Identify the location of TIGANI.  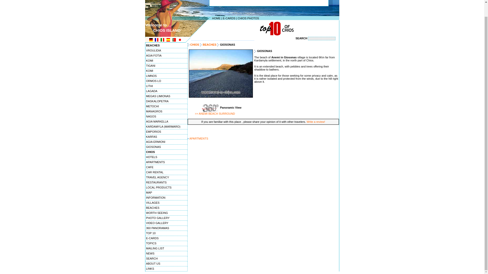
(166, 66).